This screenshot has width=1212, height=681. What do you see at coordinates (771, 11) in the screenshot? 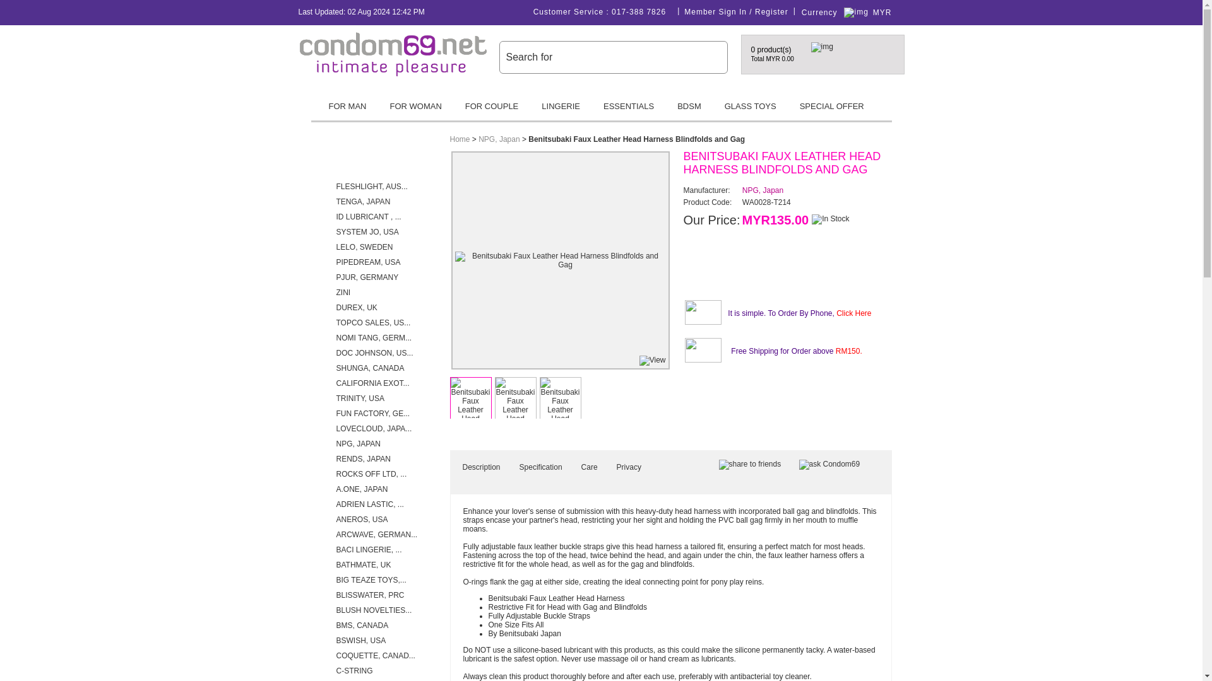
I see `Register` at bounding box center [771, 11].